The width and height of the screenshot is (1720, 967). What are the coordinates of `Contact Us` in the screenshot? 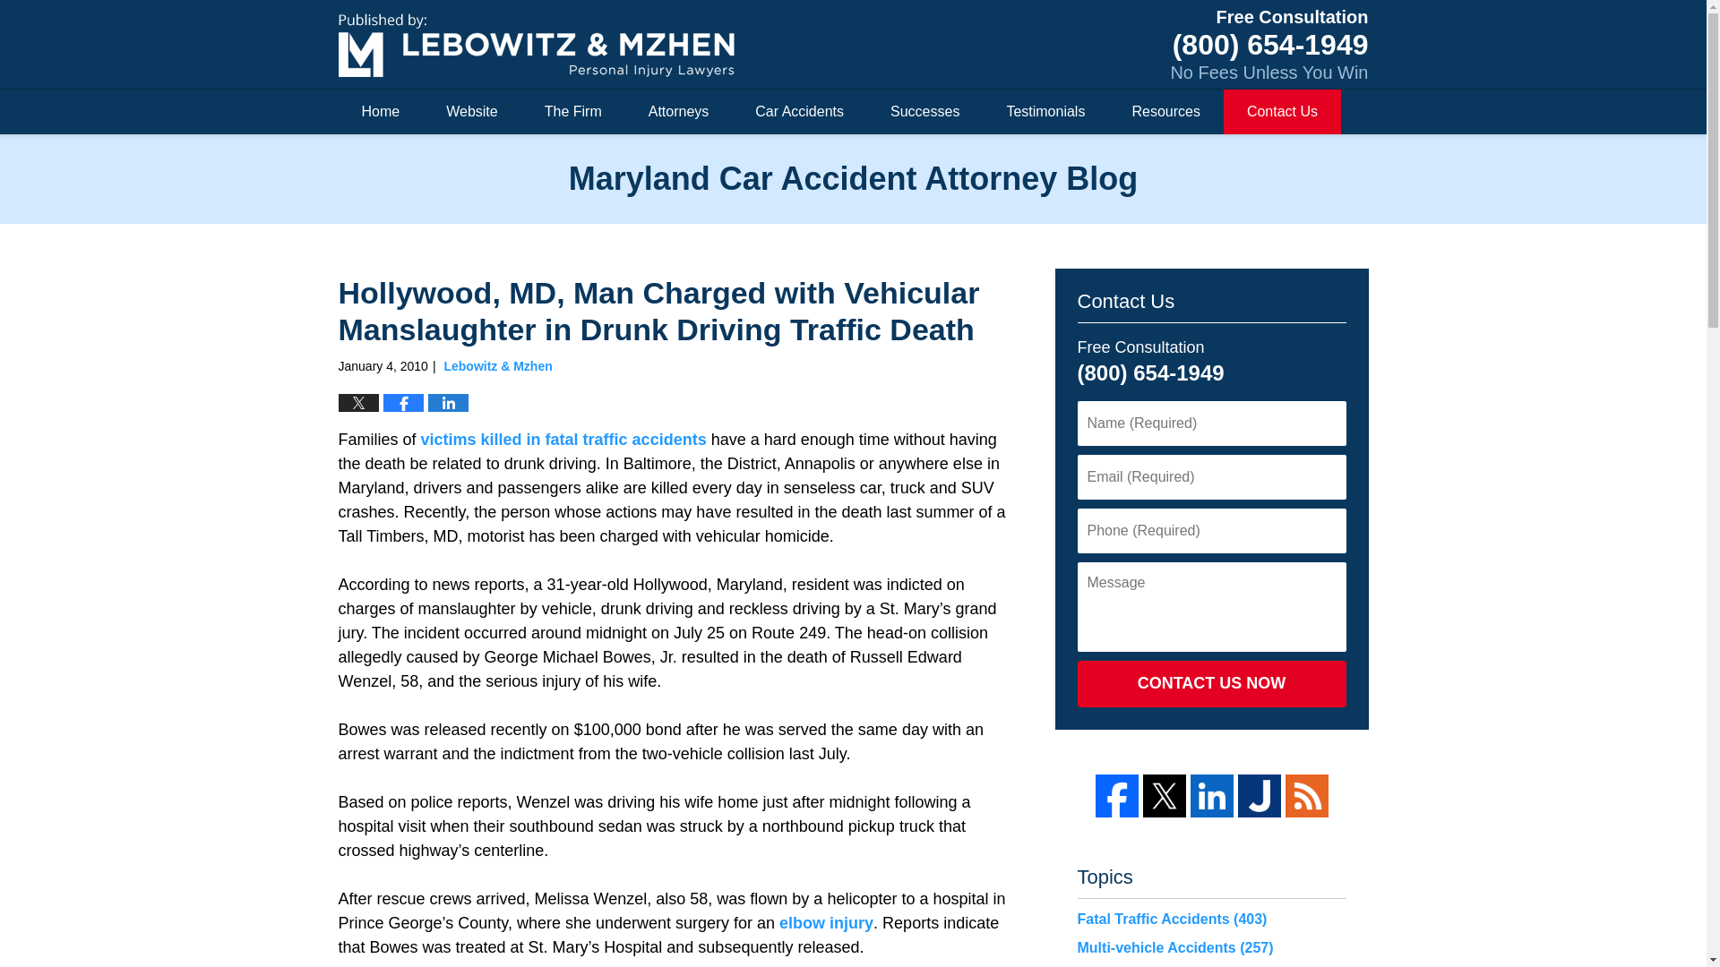 It's located at (1282, 112).